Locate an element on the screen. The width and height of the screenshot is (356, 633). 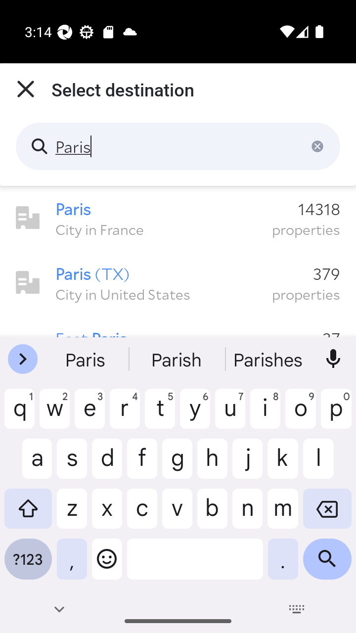
Paris is located at coordinates (178, 146).